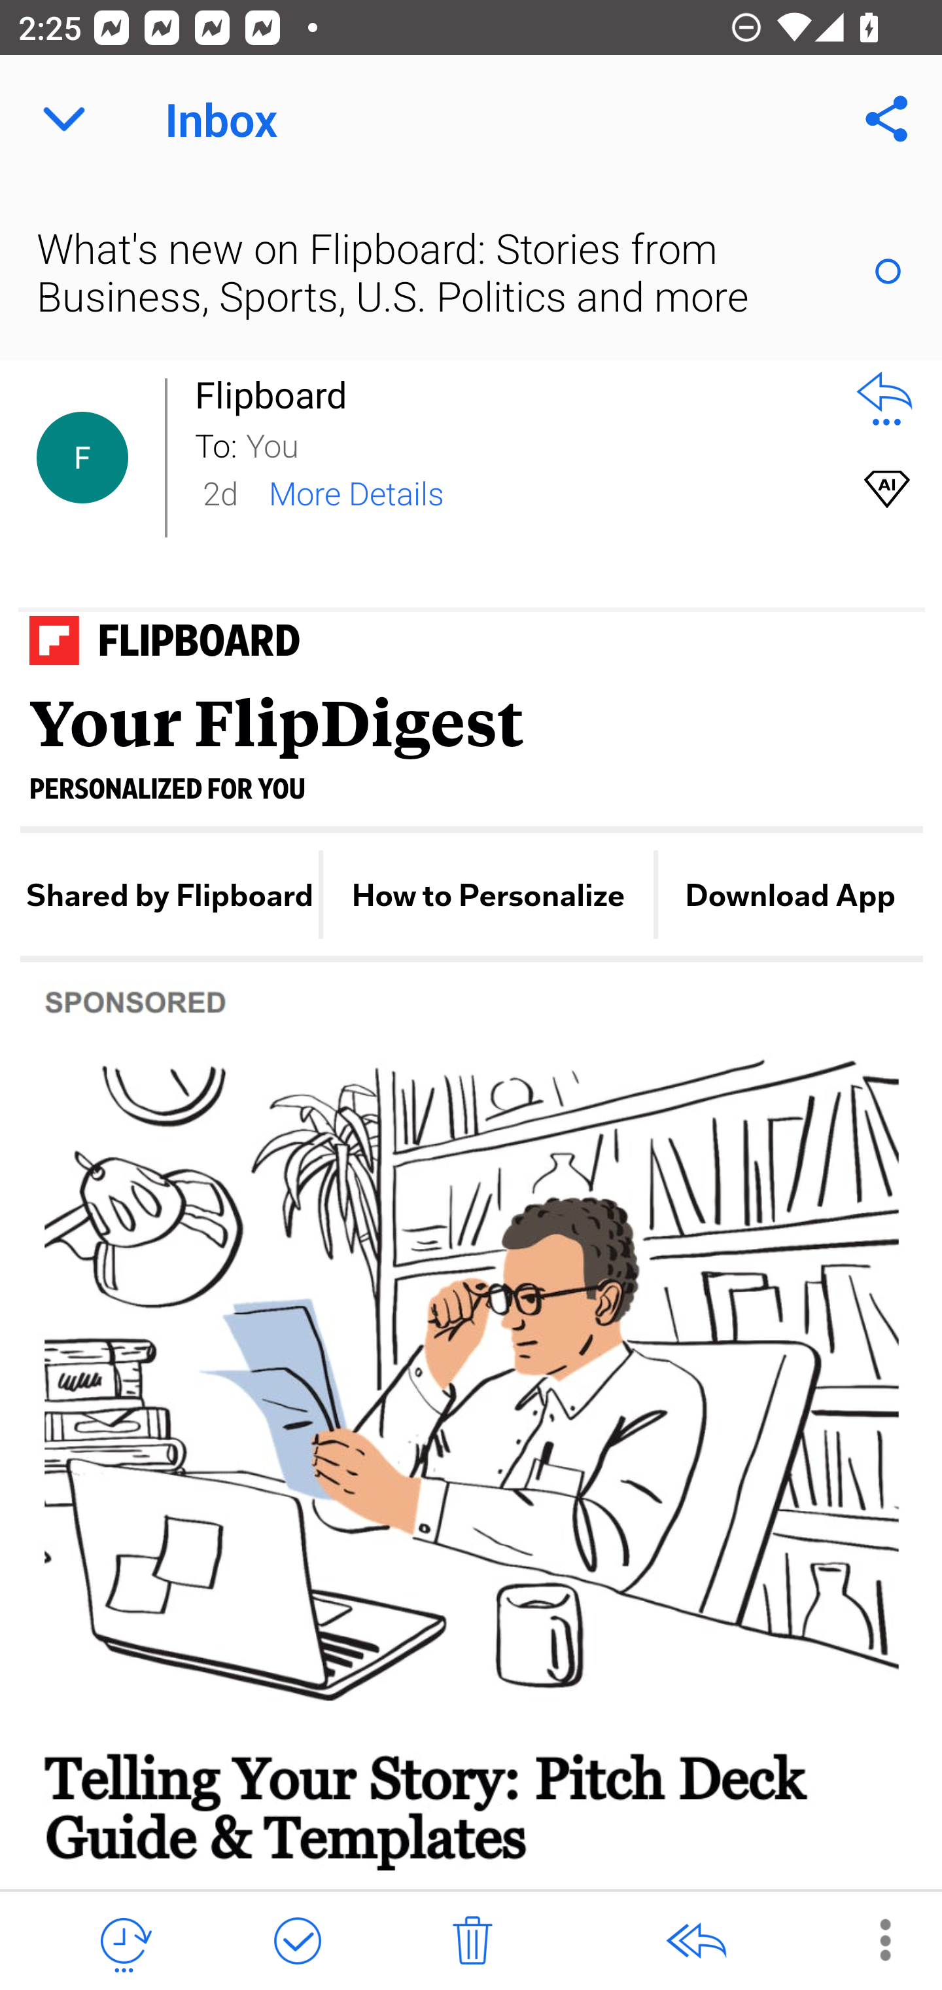 This screenshot has height=1990, width=942. I want to click on More Options, so click(872, 1939).